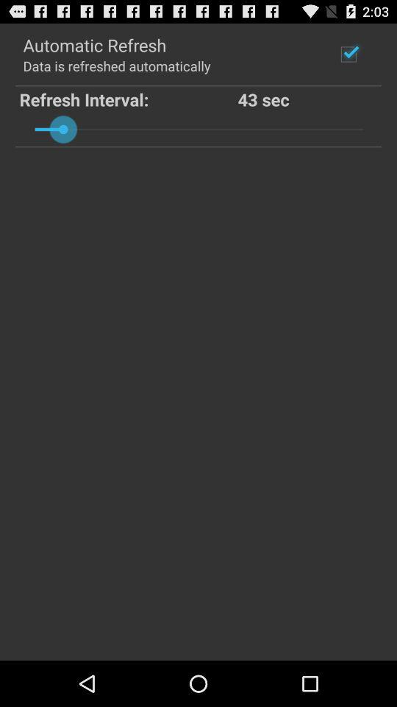 This screenshot has height=707, width=397. Describe the element at coordinates (308, 99) in the screenshot. I see `launch 43 sec` at that location.